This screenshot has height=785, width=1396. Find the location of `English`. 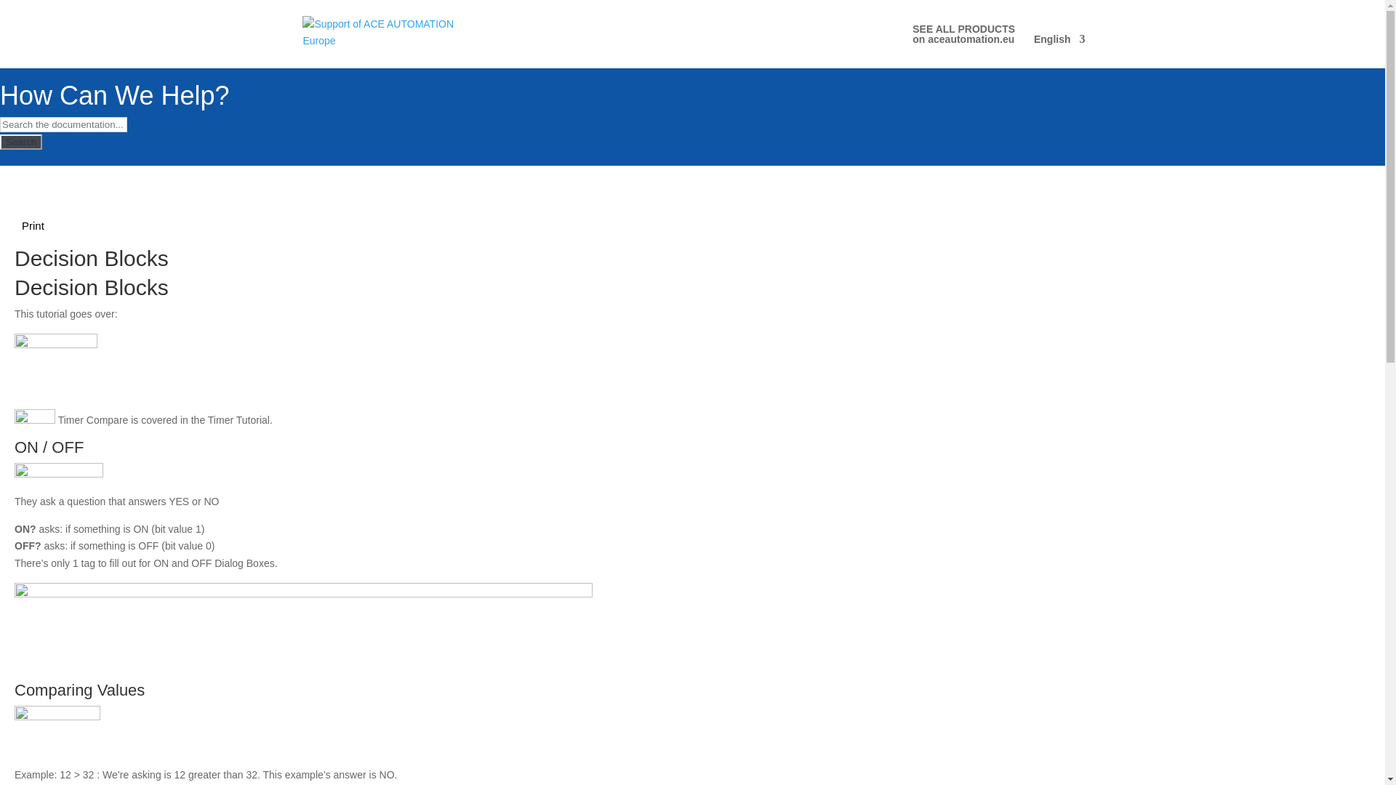

English is located at coordinates (963, 46).